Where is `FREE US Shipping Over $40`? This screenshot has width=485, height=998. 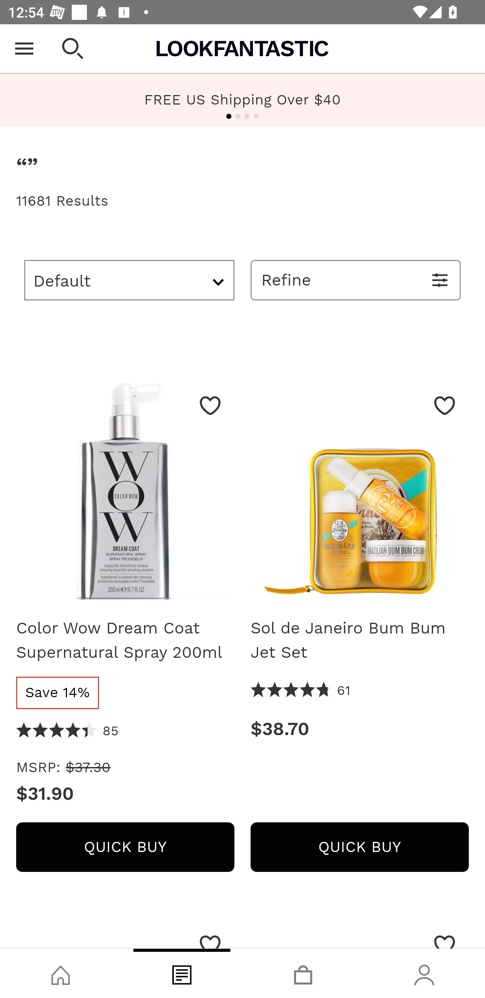 FREE US Shipping Over $40 is located at coordinates (243, 100).